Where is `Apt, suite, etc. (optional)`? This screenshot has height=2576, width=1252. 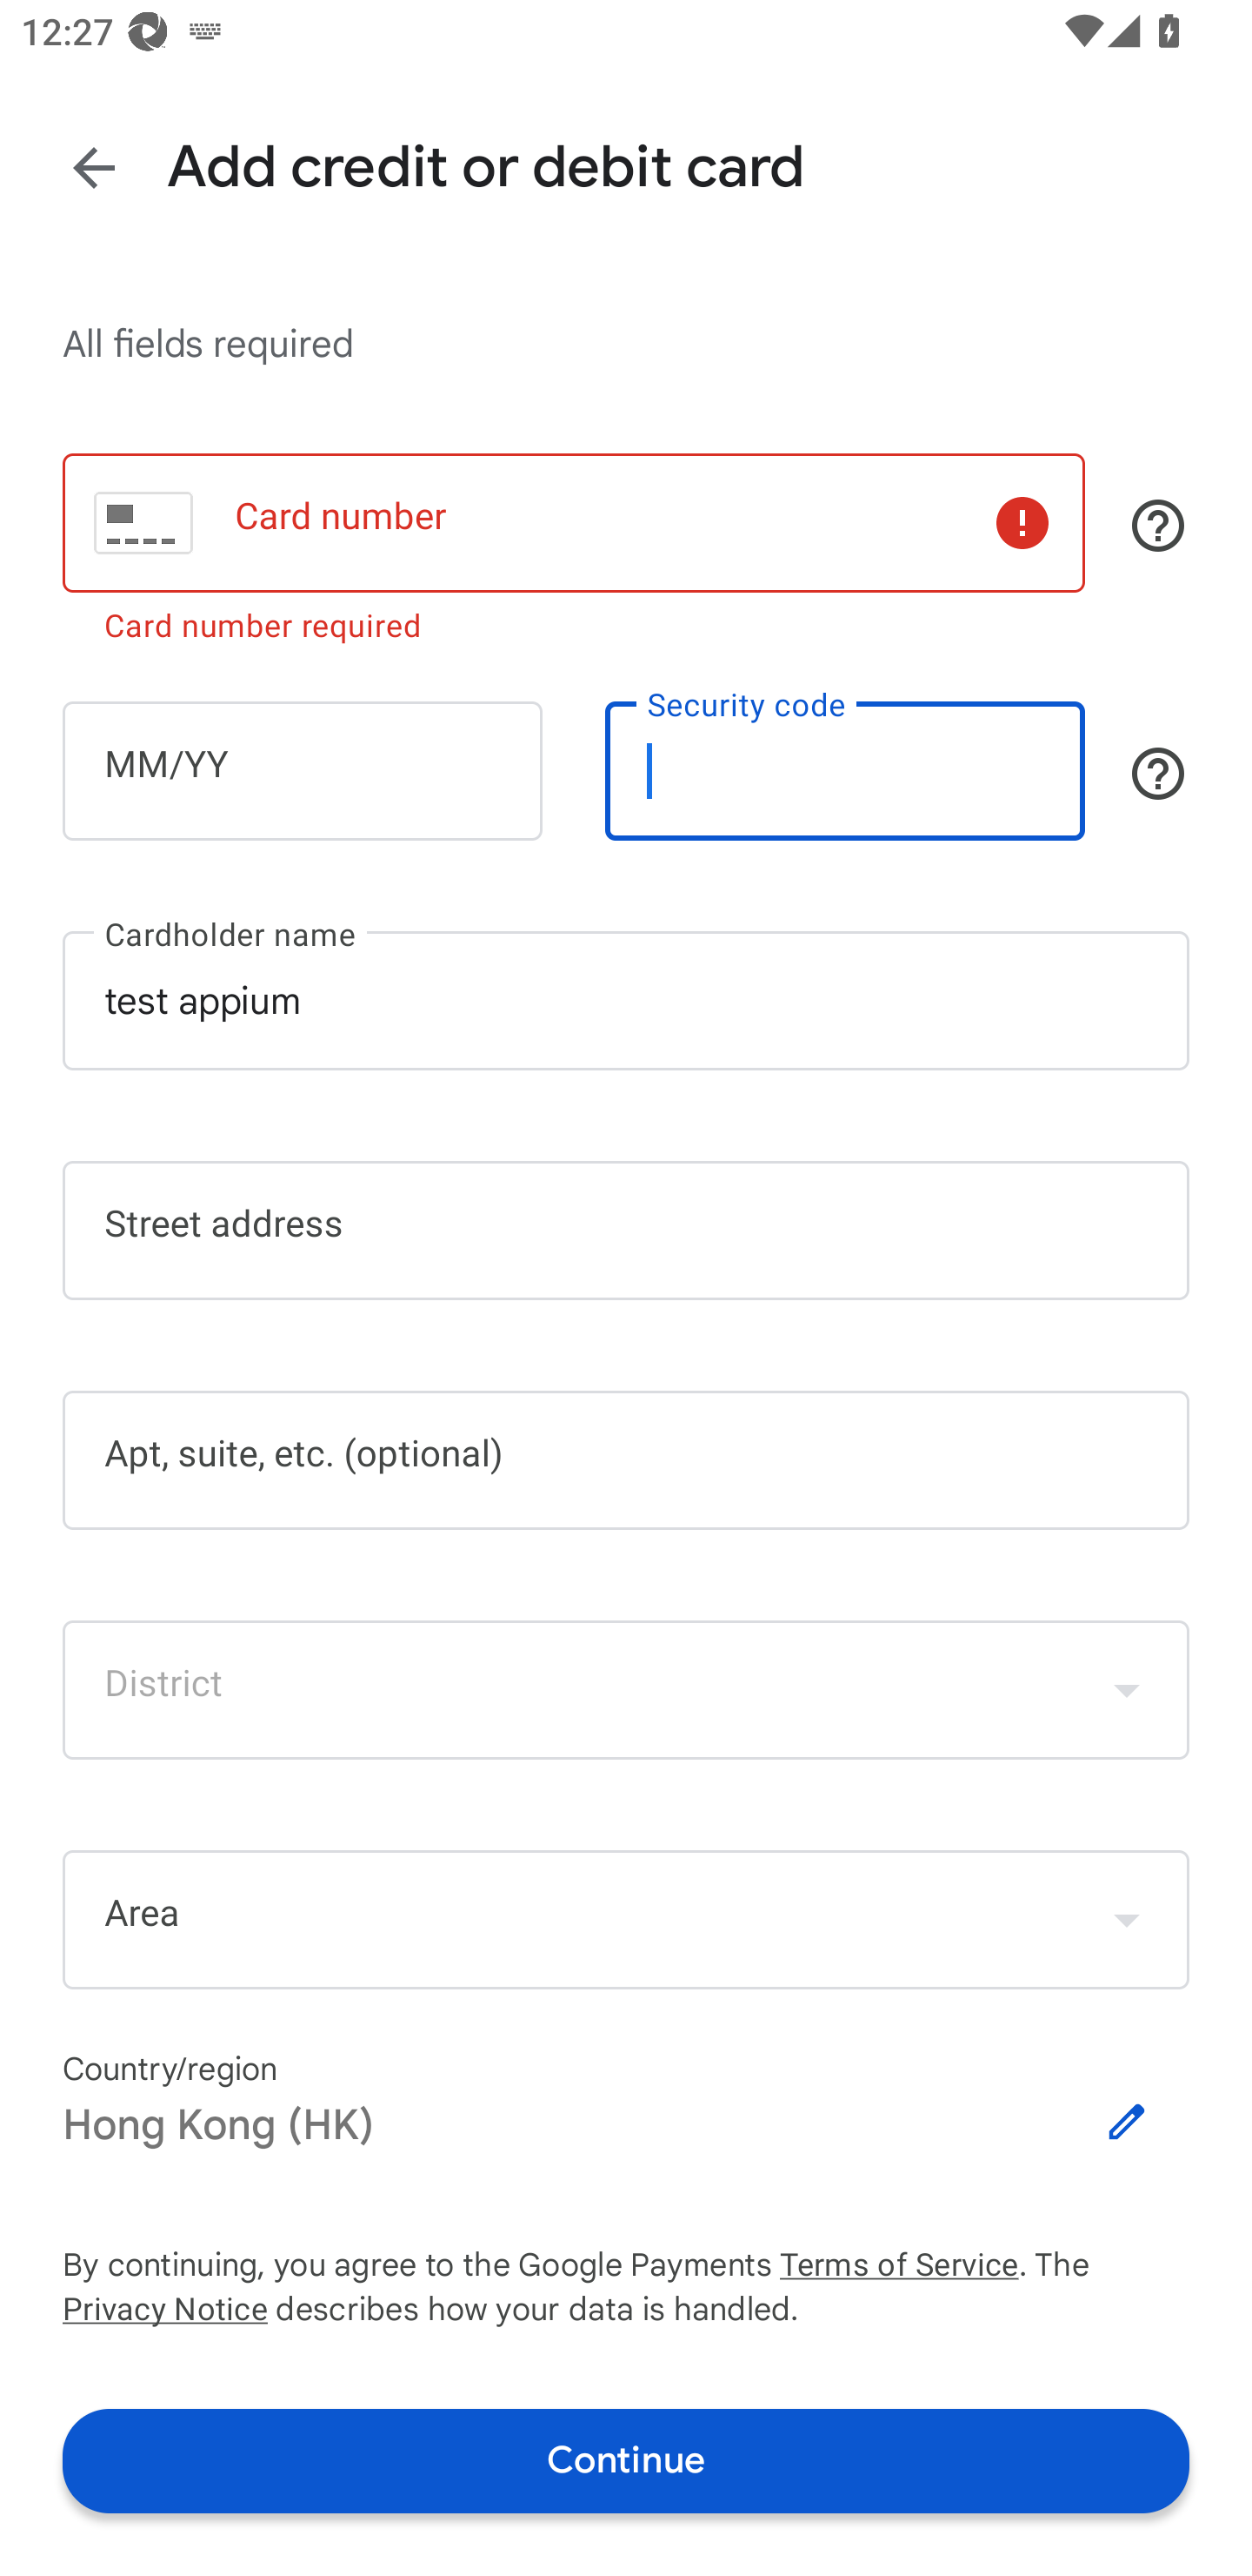
Apt, suite, etc. (optional) is located at coordinates (626, 1460).